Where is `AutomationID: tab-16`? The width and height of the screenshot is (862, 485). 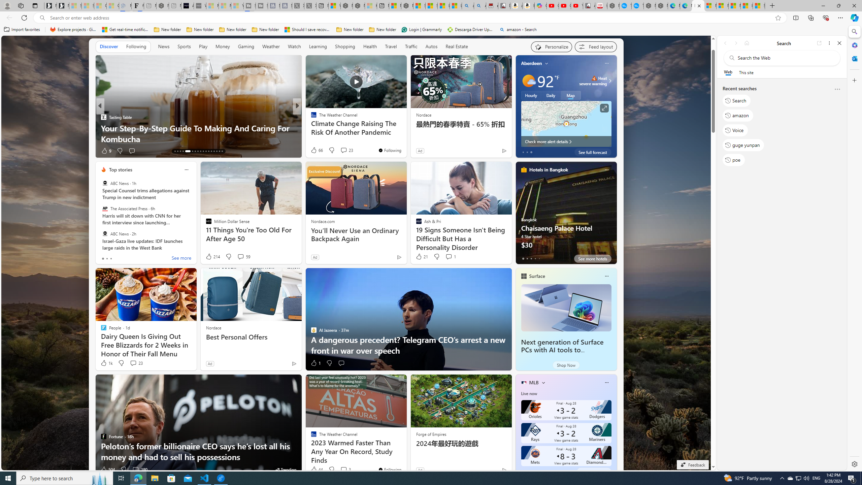
AutomationID: tab-16 is located at coordinates (183, 151).